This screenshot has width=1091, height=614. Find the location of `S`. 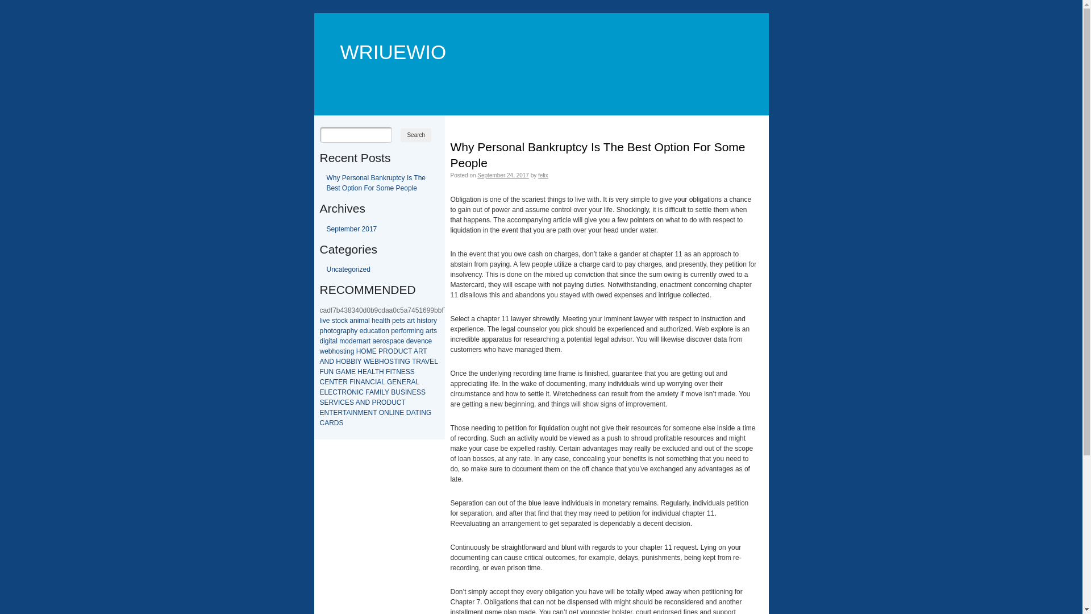

S is located at coordinates (392, 362).